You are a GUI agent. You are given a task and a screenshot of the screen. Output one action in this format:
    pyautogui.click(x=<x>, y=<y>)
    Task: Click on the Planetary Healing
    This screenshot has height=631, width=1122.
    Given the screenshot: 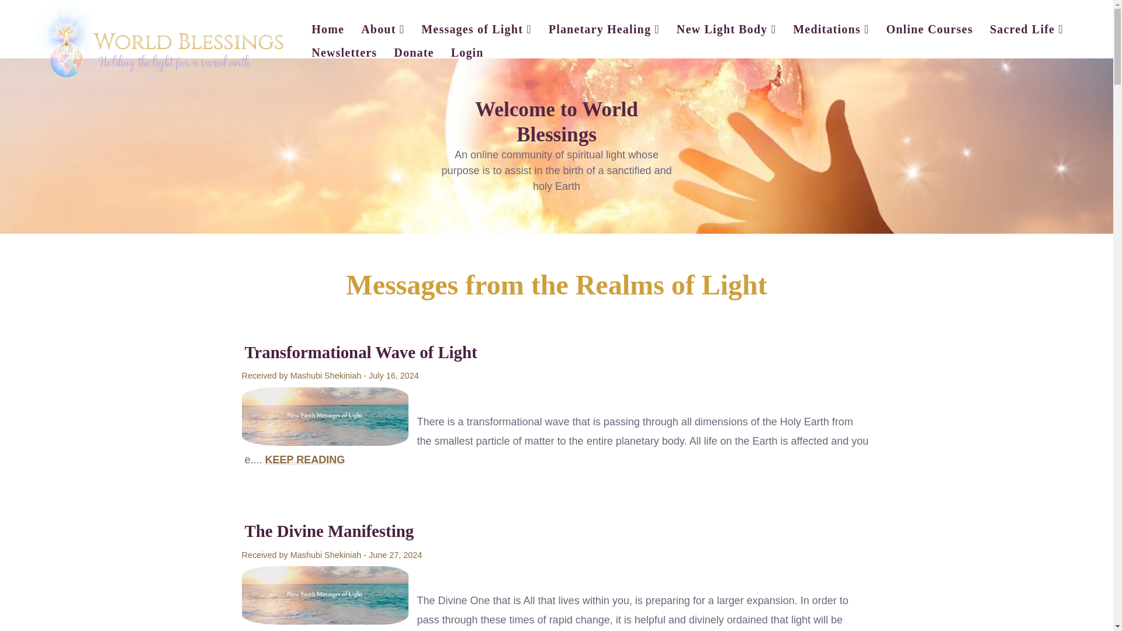 What is the action you would take?
    pyautogui.click(x=604, y=29)
    